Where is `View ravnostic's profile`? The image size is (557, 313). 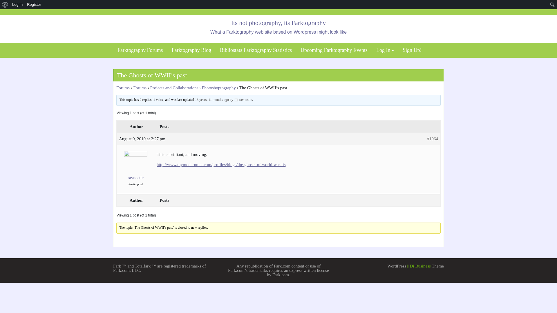
View ravnostic's profile is located at coordinates (135, 170).